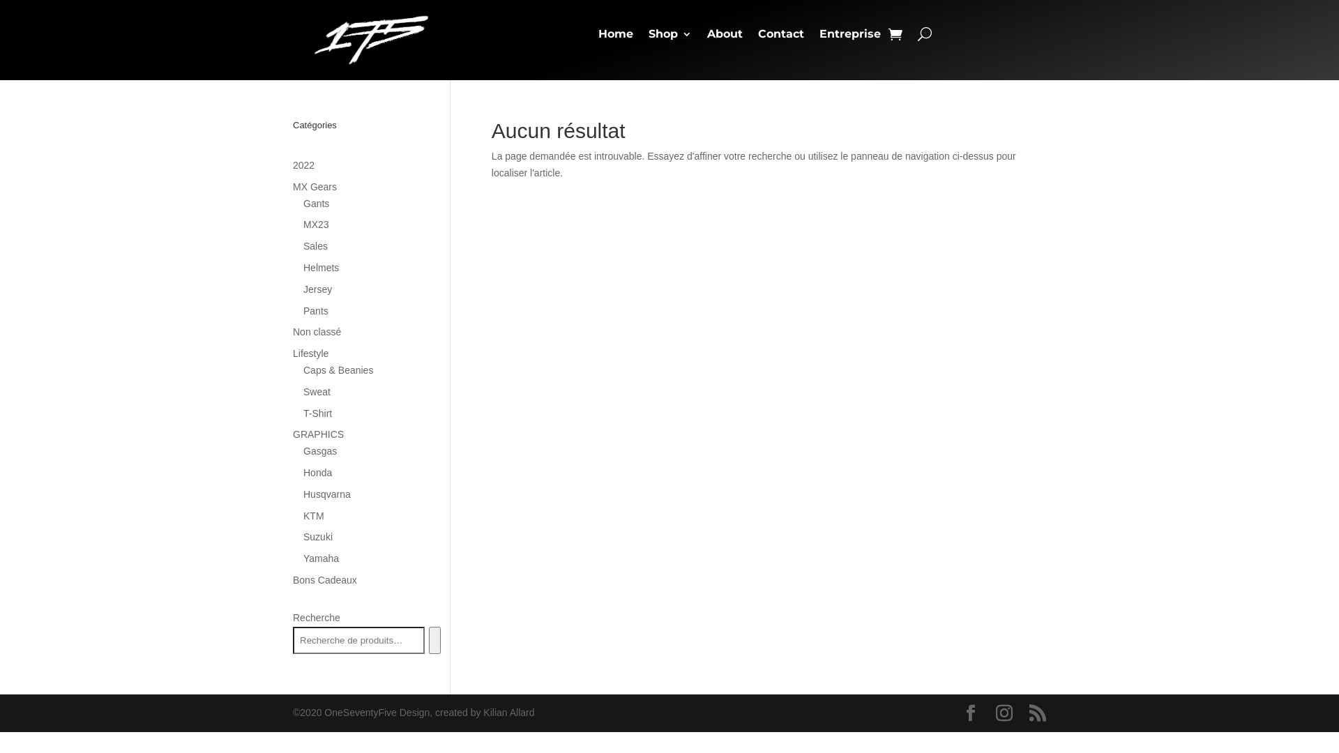  I want to click on Entreprise, so click(850, 37).